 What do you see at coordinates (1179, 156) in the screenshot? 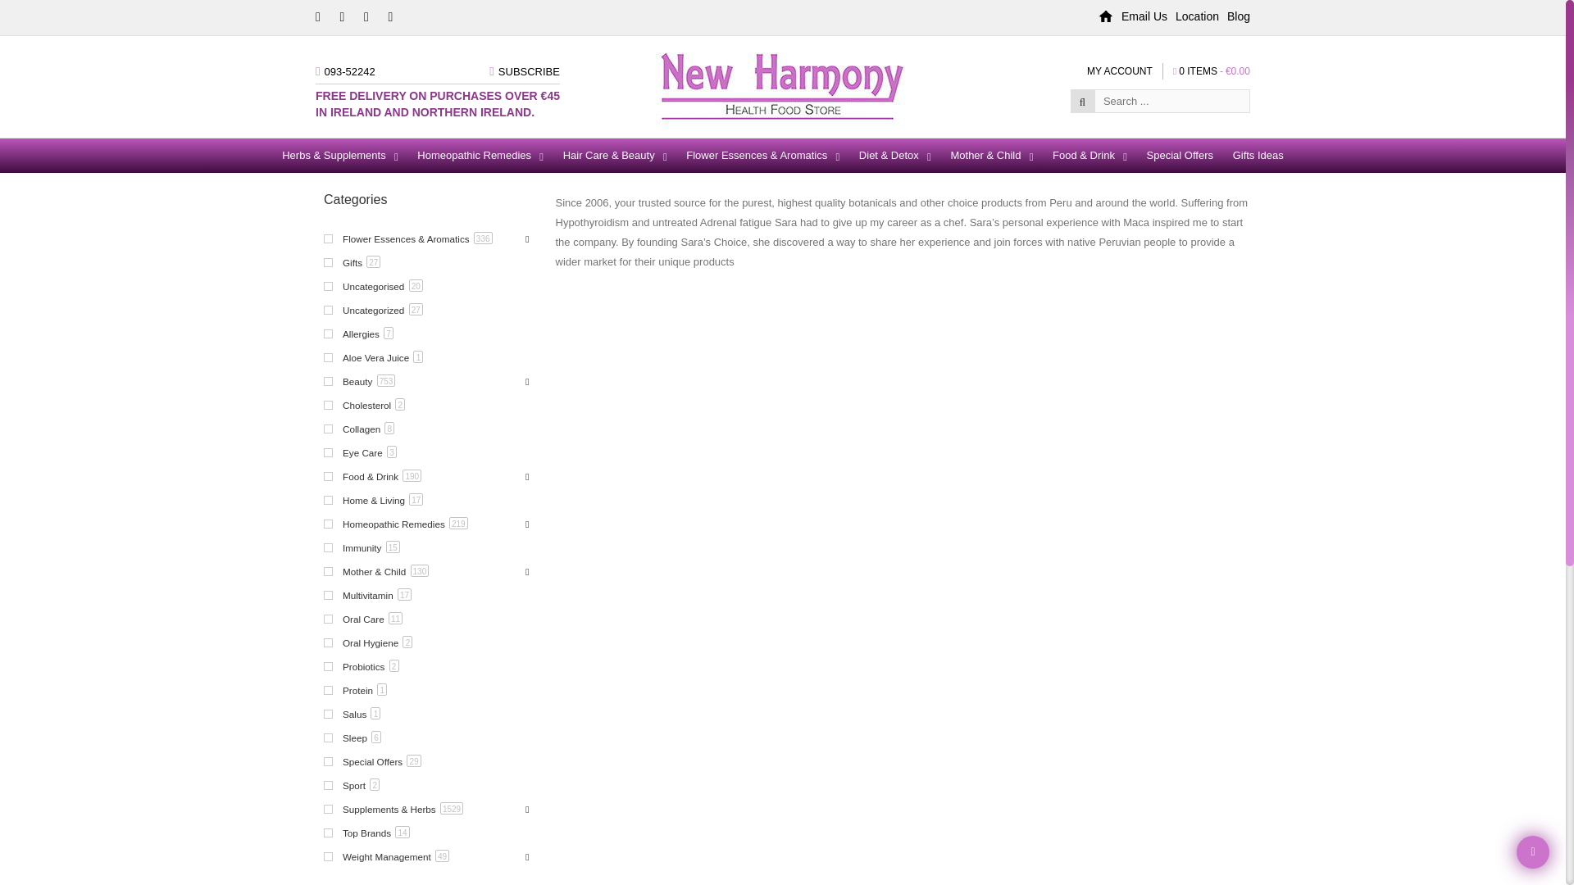
I see `Special Offers` at bounding box center [1179, 156].